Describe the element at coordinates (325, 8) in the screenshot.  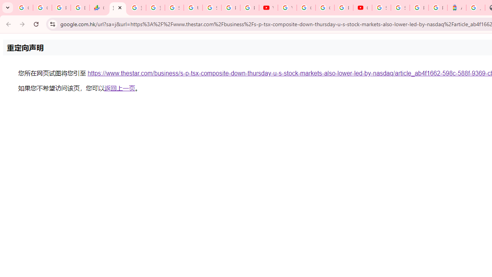
I see `Create your Google Account` at that location.